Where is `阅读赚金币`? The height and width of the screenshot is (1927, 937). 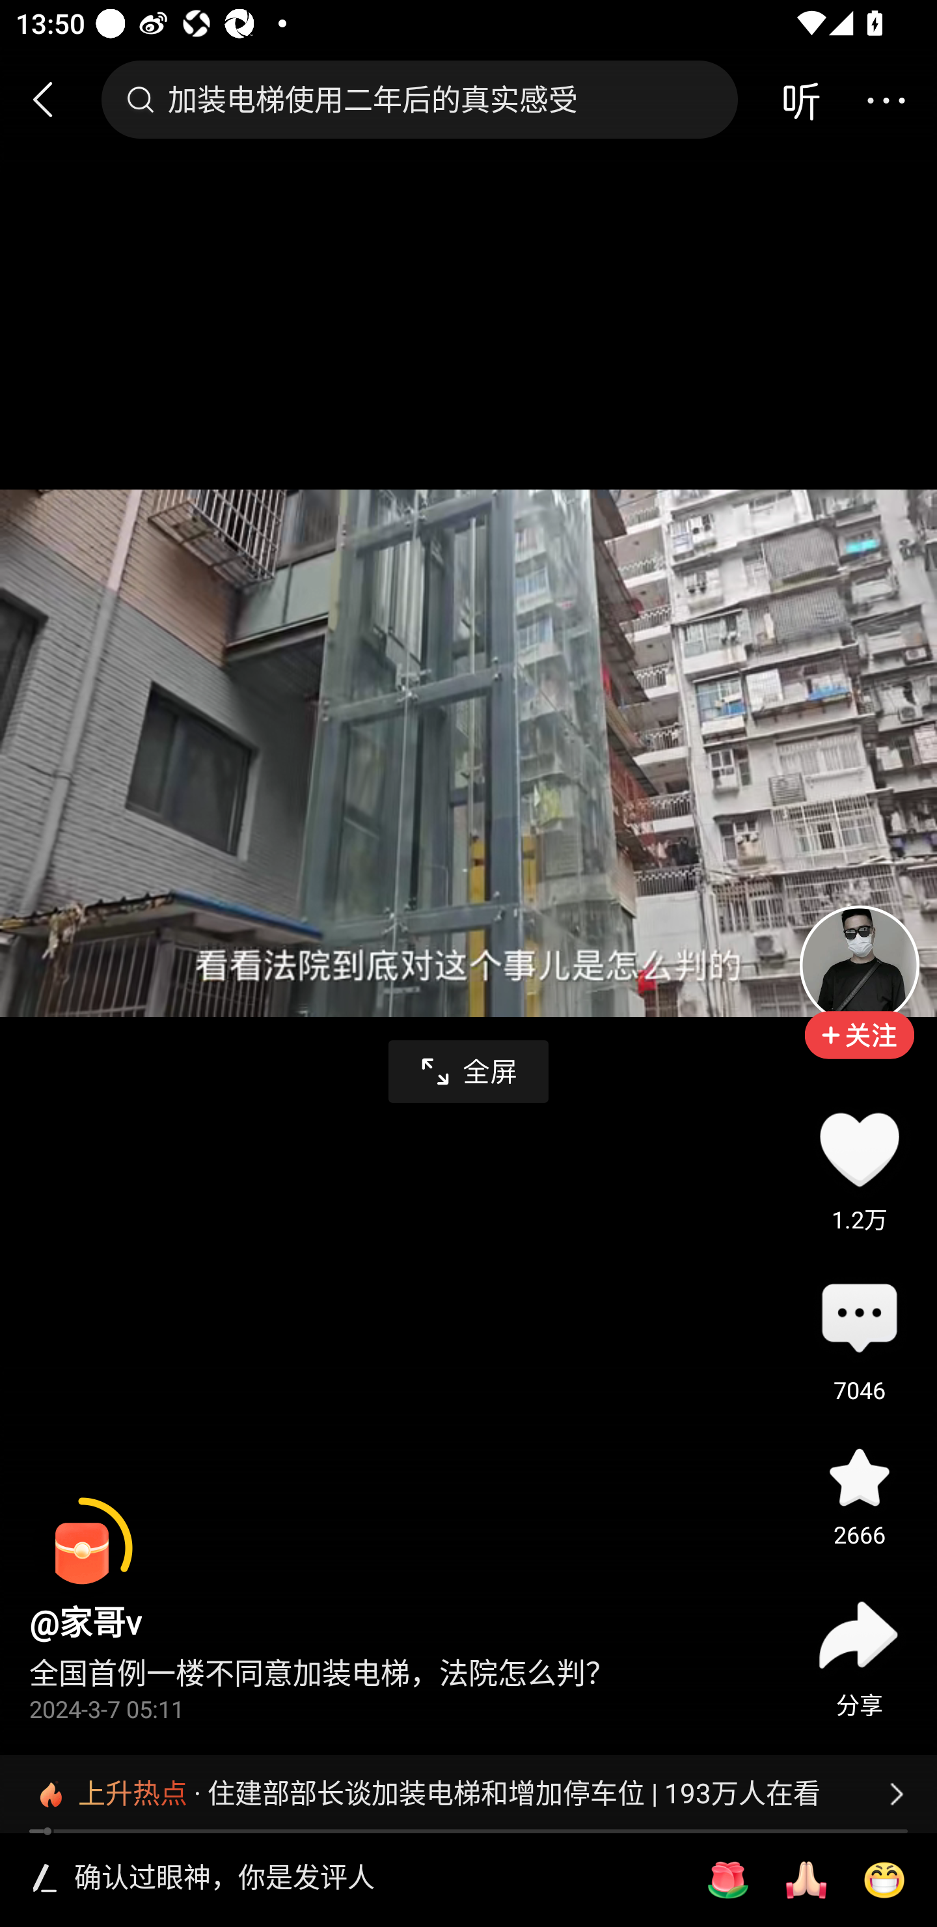 阅读赚金币 is located at coordinates (82, 1548).